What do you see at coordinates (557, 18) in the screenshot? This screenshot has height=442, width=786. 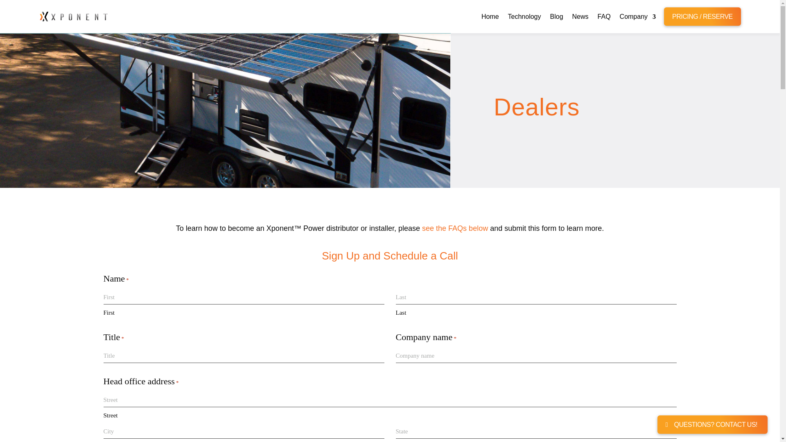 I see `Blog` at bounding box center [557, 18].